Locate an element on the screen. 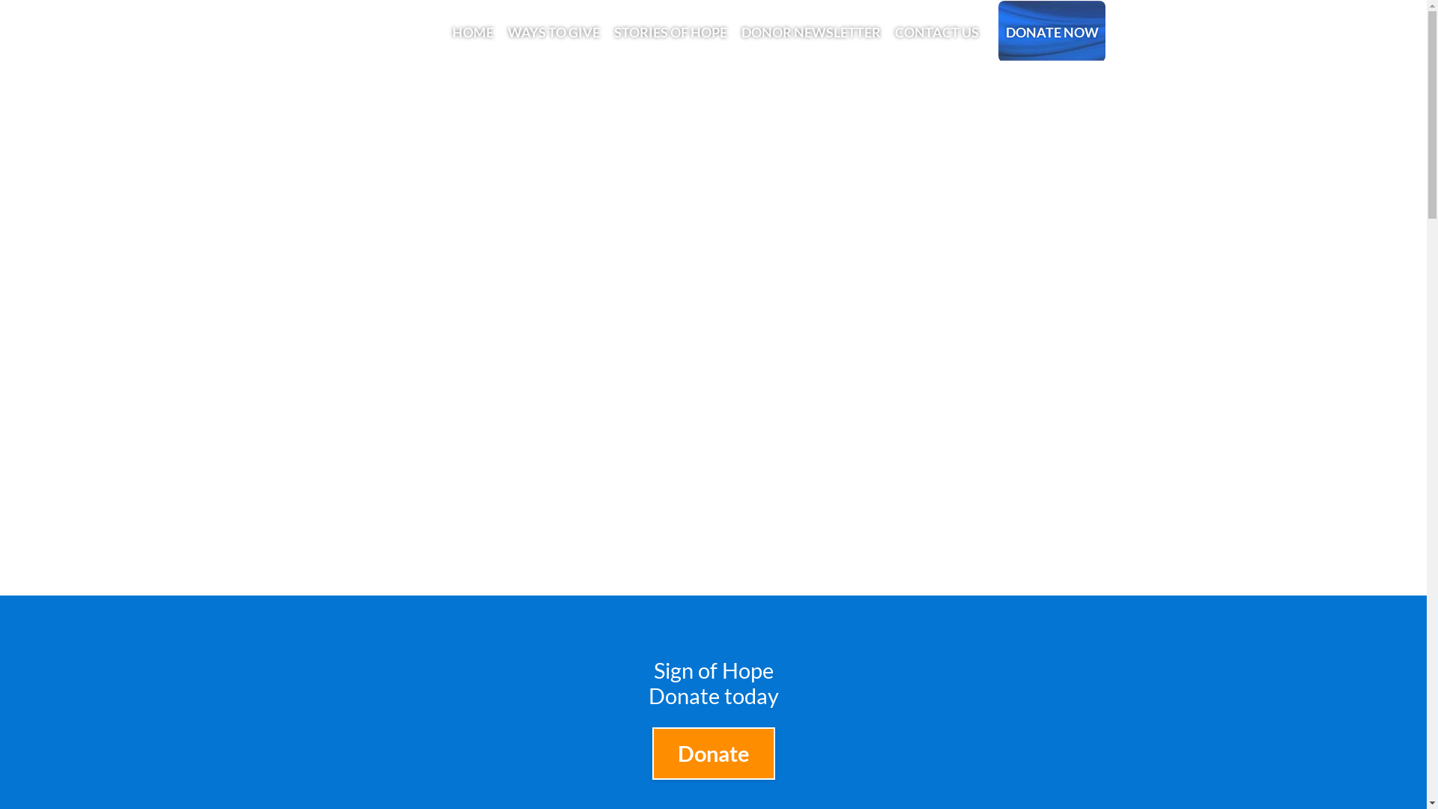  WAYS TO GIVE is located at coordinates (553, 31).